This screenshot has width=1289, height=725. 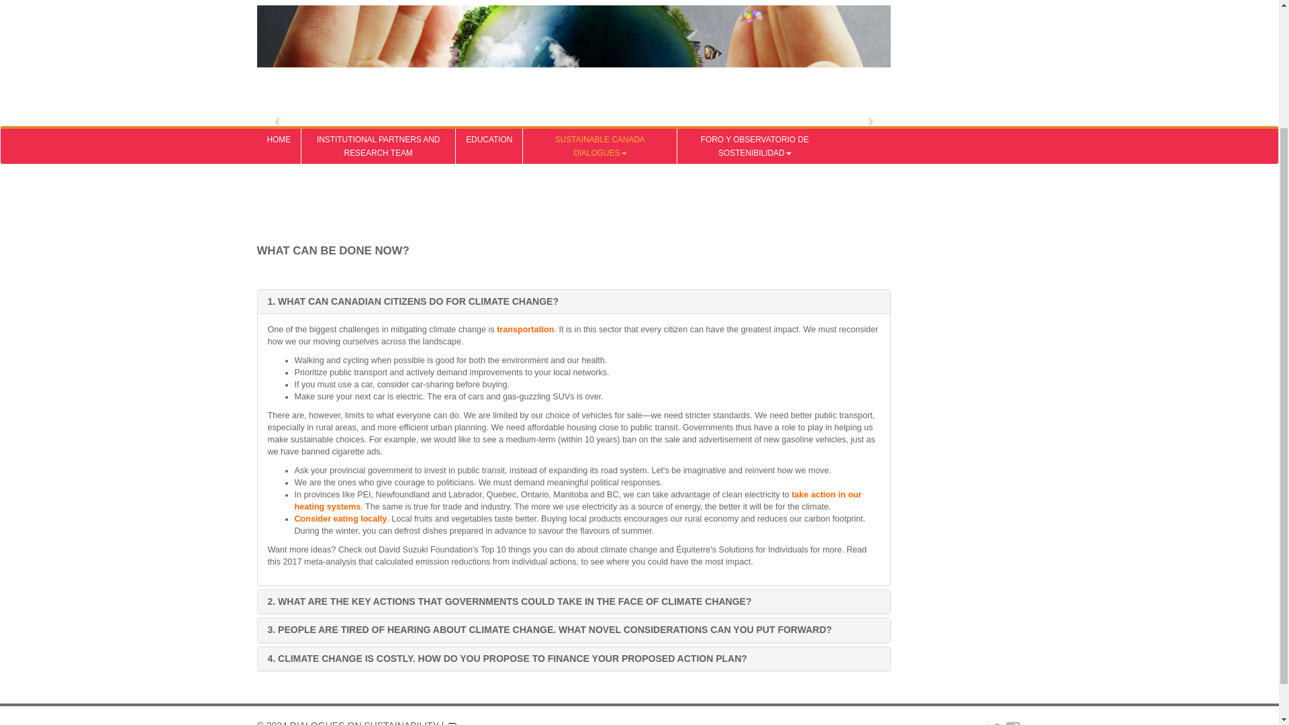 I want to click on FORO Y OBSERVATORIO DE SOSTENIBILIDAD, so click(x=755, y=5).